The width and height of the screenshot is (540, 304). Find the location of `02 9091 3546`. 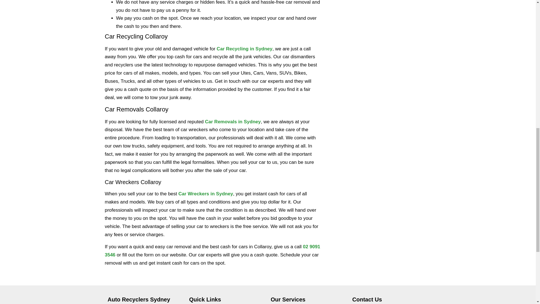

02 9091 3546 is located at coordinates (212, 251).